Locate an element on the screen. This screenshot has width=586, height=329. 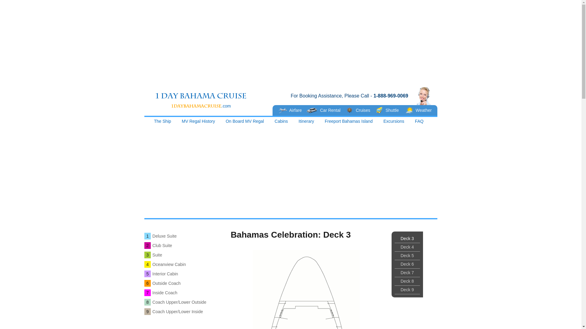
1 Day Bahama Cruise
www.1daybahamacruise.com is located at coordinates (208, 99).